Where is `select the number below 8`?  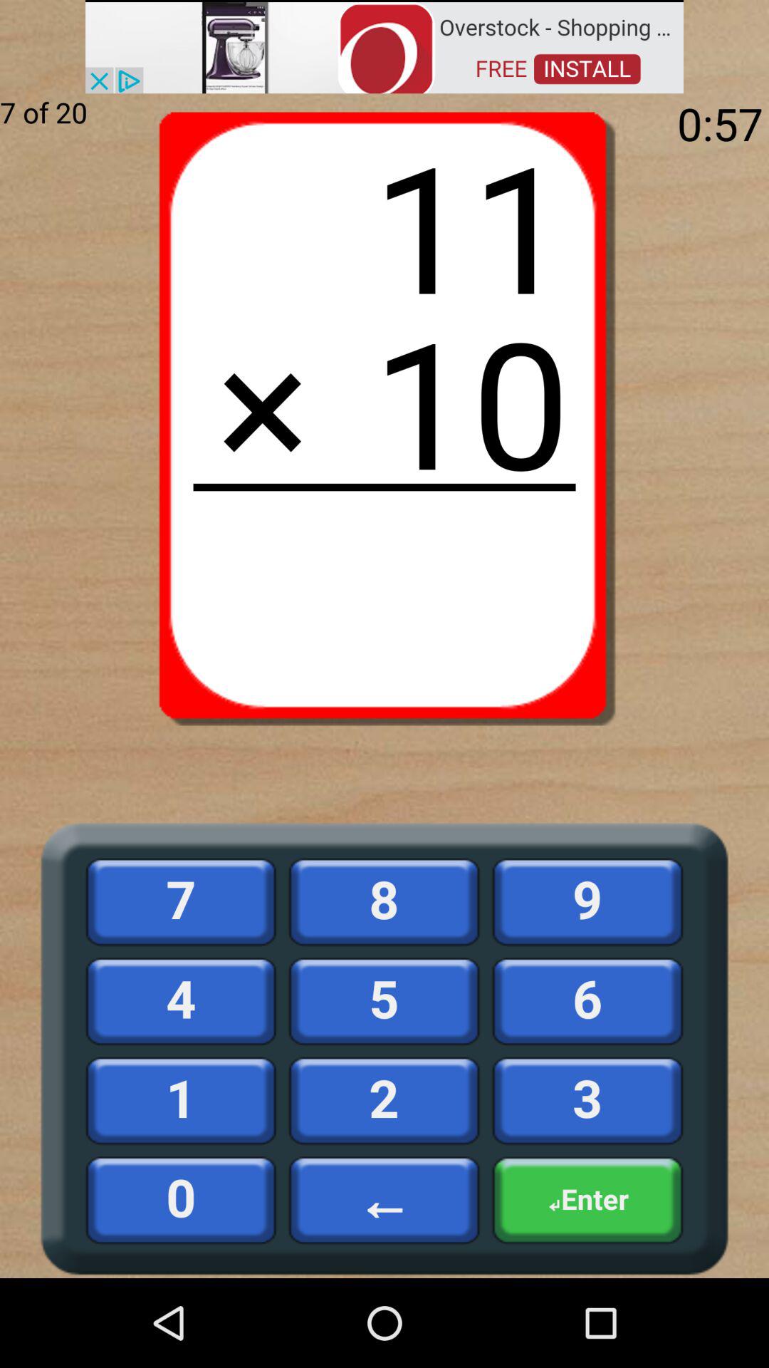
select the number below 8 is located at coordinates (384, 1001).